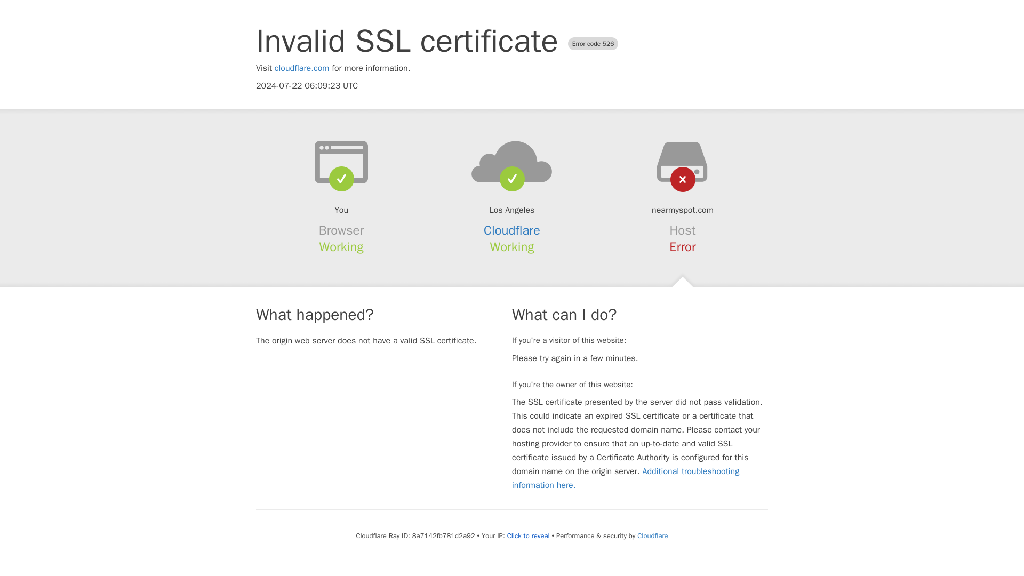 The width and height of the screenshot is (1024, 576). Describe the element at coordinates (512, 230) in the screenshot. I see `Cloudflare` at that location.